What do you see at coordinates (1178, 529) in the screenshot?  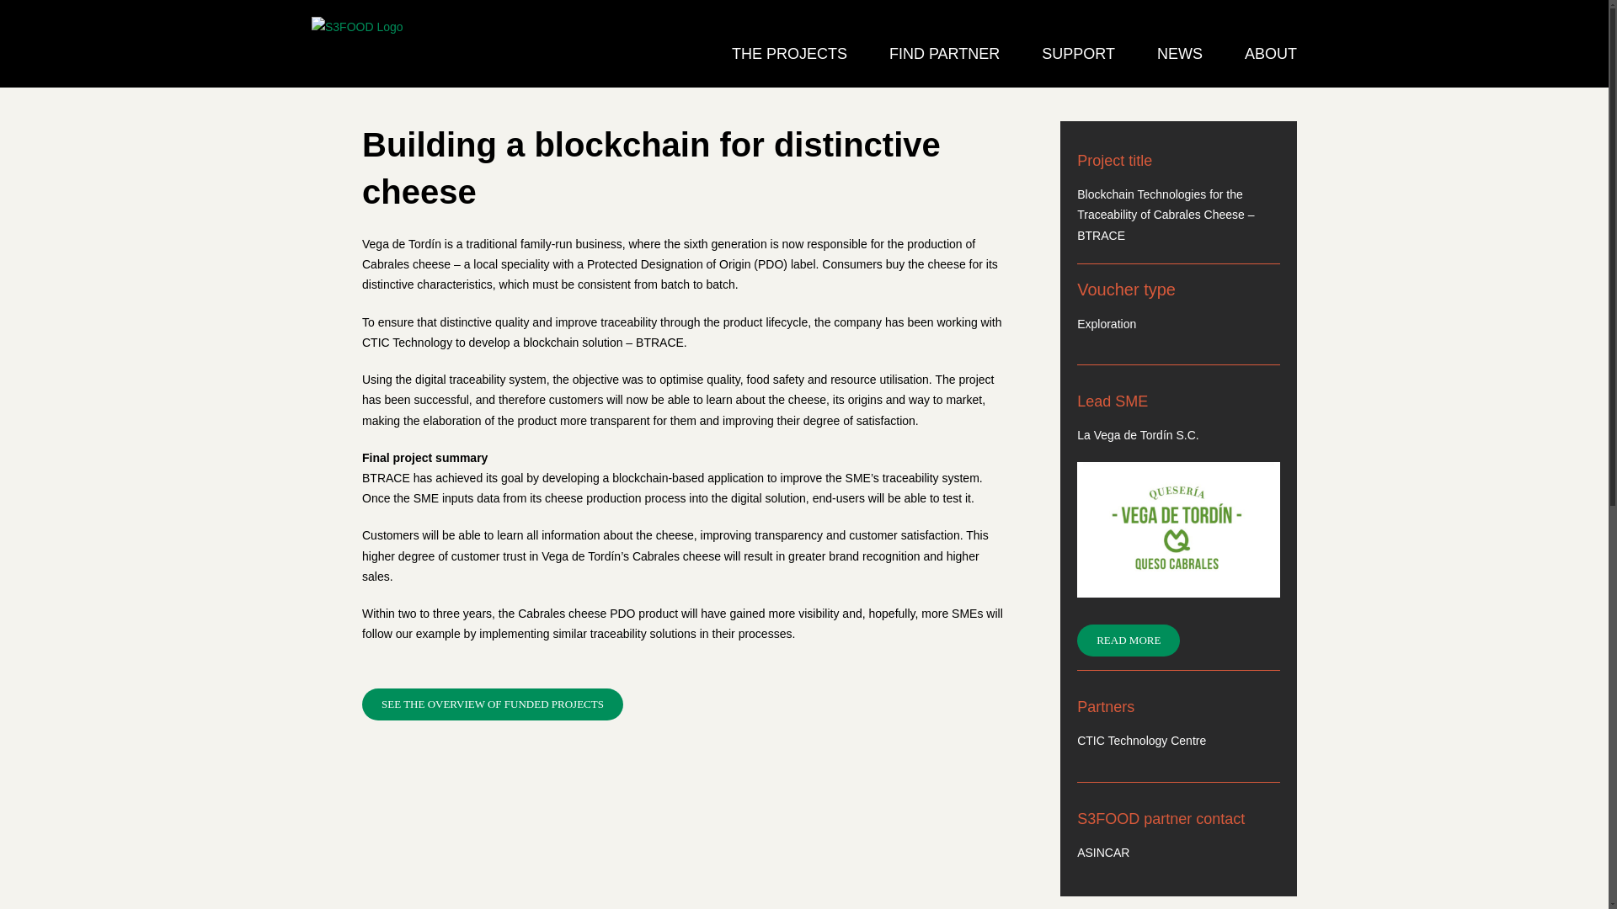 I see `Meluna Research logo.001` at bounding box center [1178, 529].